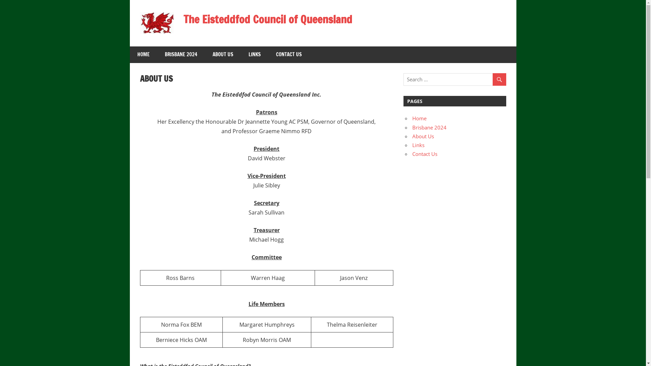 Image resolution: width=651 pixels, height=366 pixels. Describe the element at coordinates (418, 145) in the screenshot. I see `Links` at that location.